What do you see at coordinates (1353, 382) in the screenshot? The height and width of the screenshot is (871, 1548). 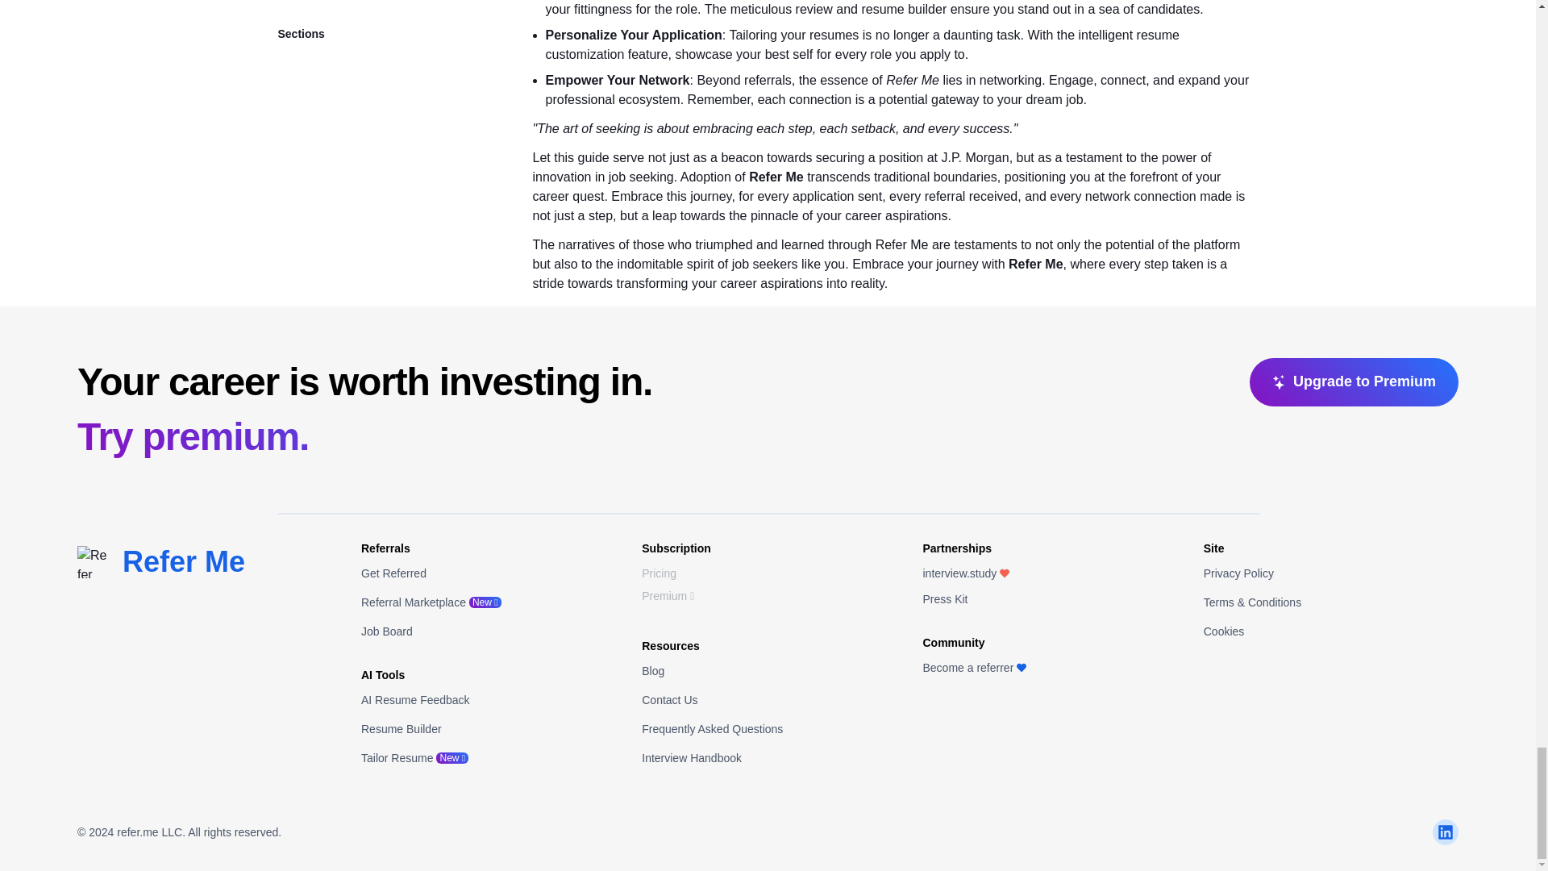 I see `Upgrade to Premium` at bounding box center [1353, 382].